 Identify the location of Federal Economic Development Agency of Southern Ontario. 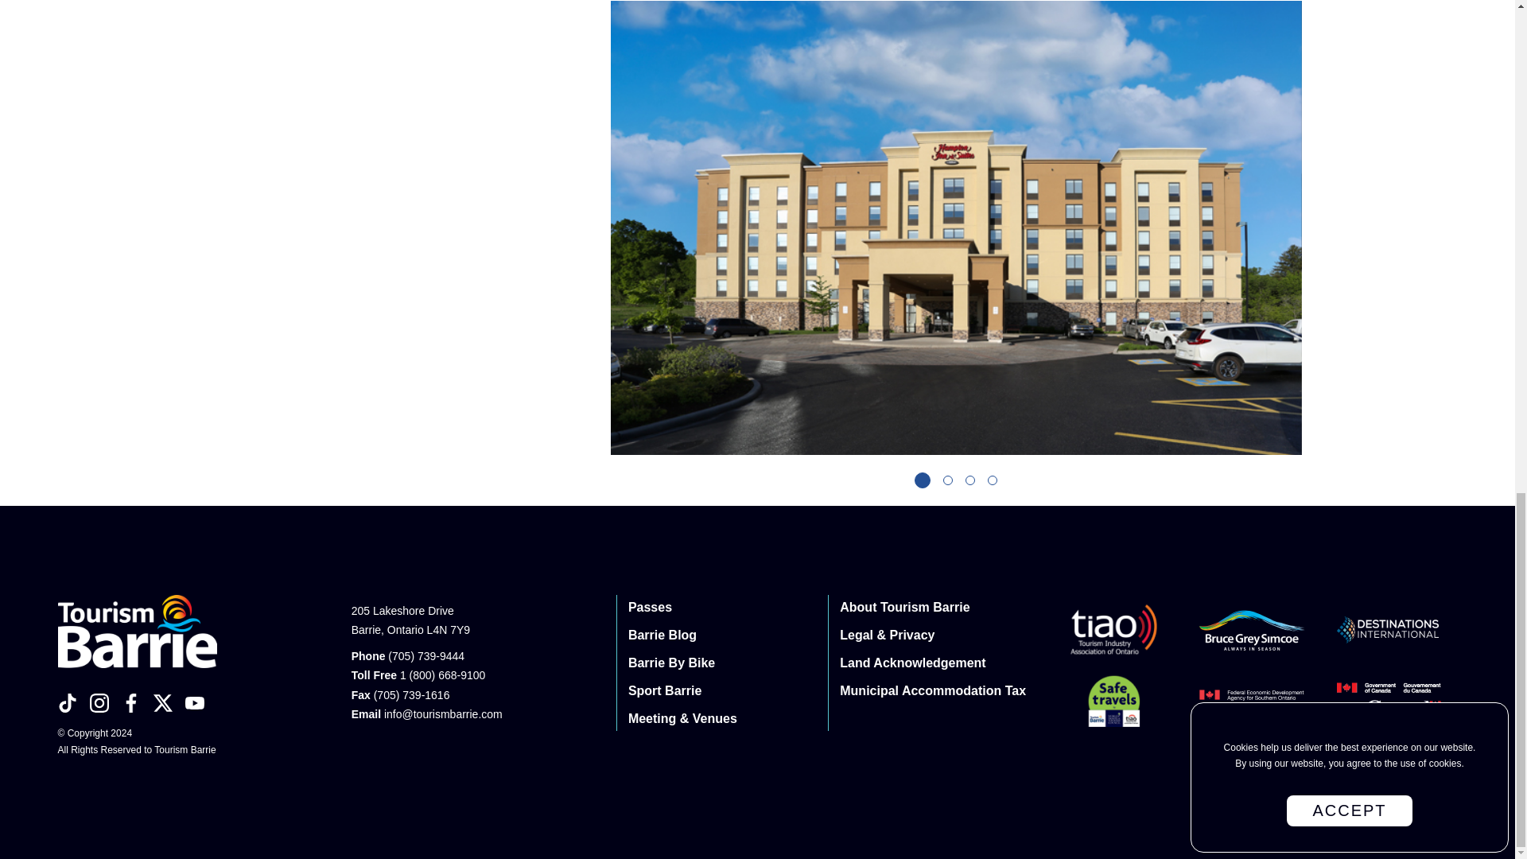
(1252, 695).